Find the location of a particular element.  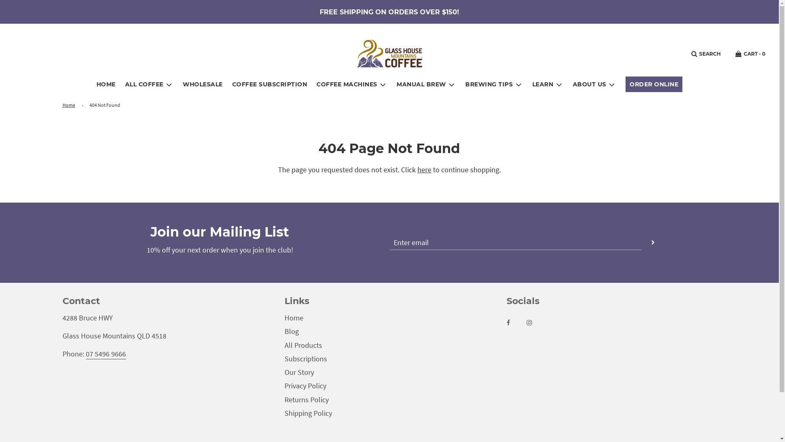

Shipping Policy is located at coordinates (308, 413).